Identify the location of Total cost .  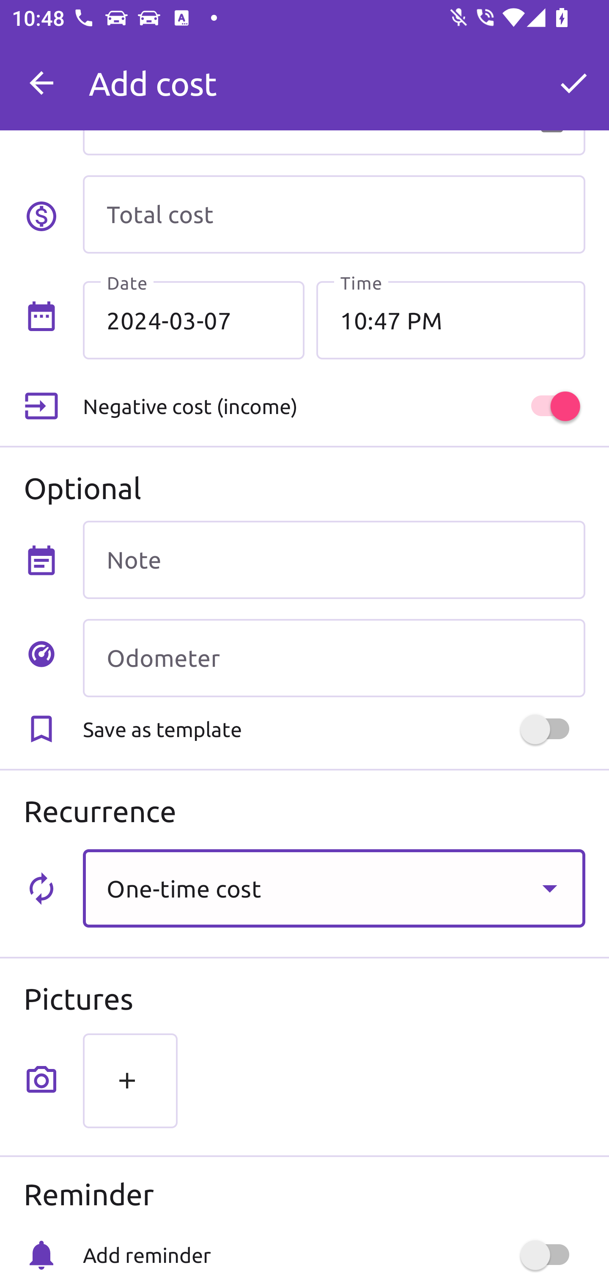
(334, 214).